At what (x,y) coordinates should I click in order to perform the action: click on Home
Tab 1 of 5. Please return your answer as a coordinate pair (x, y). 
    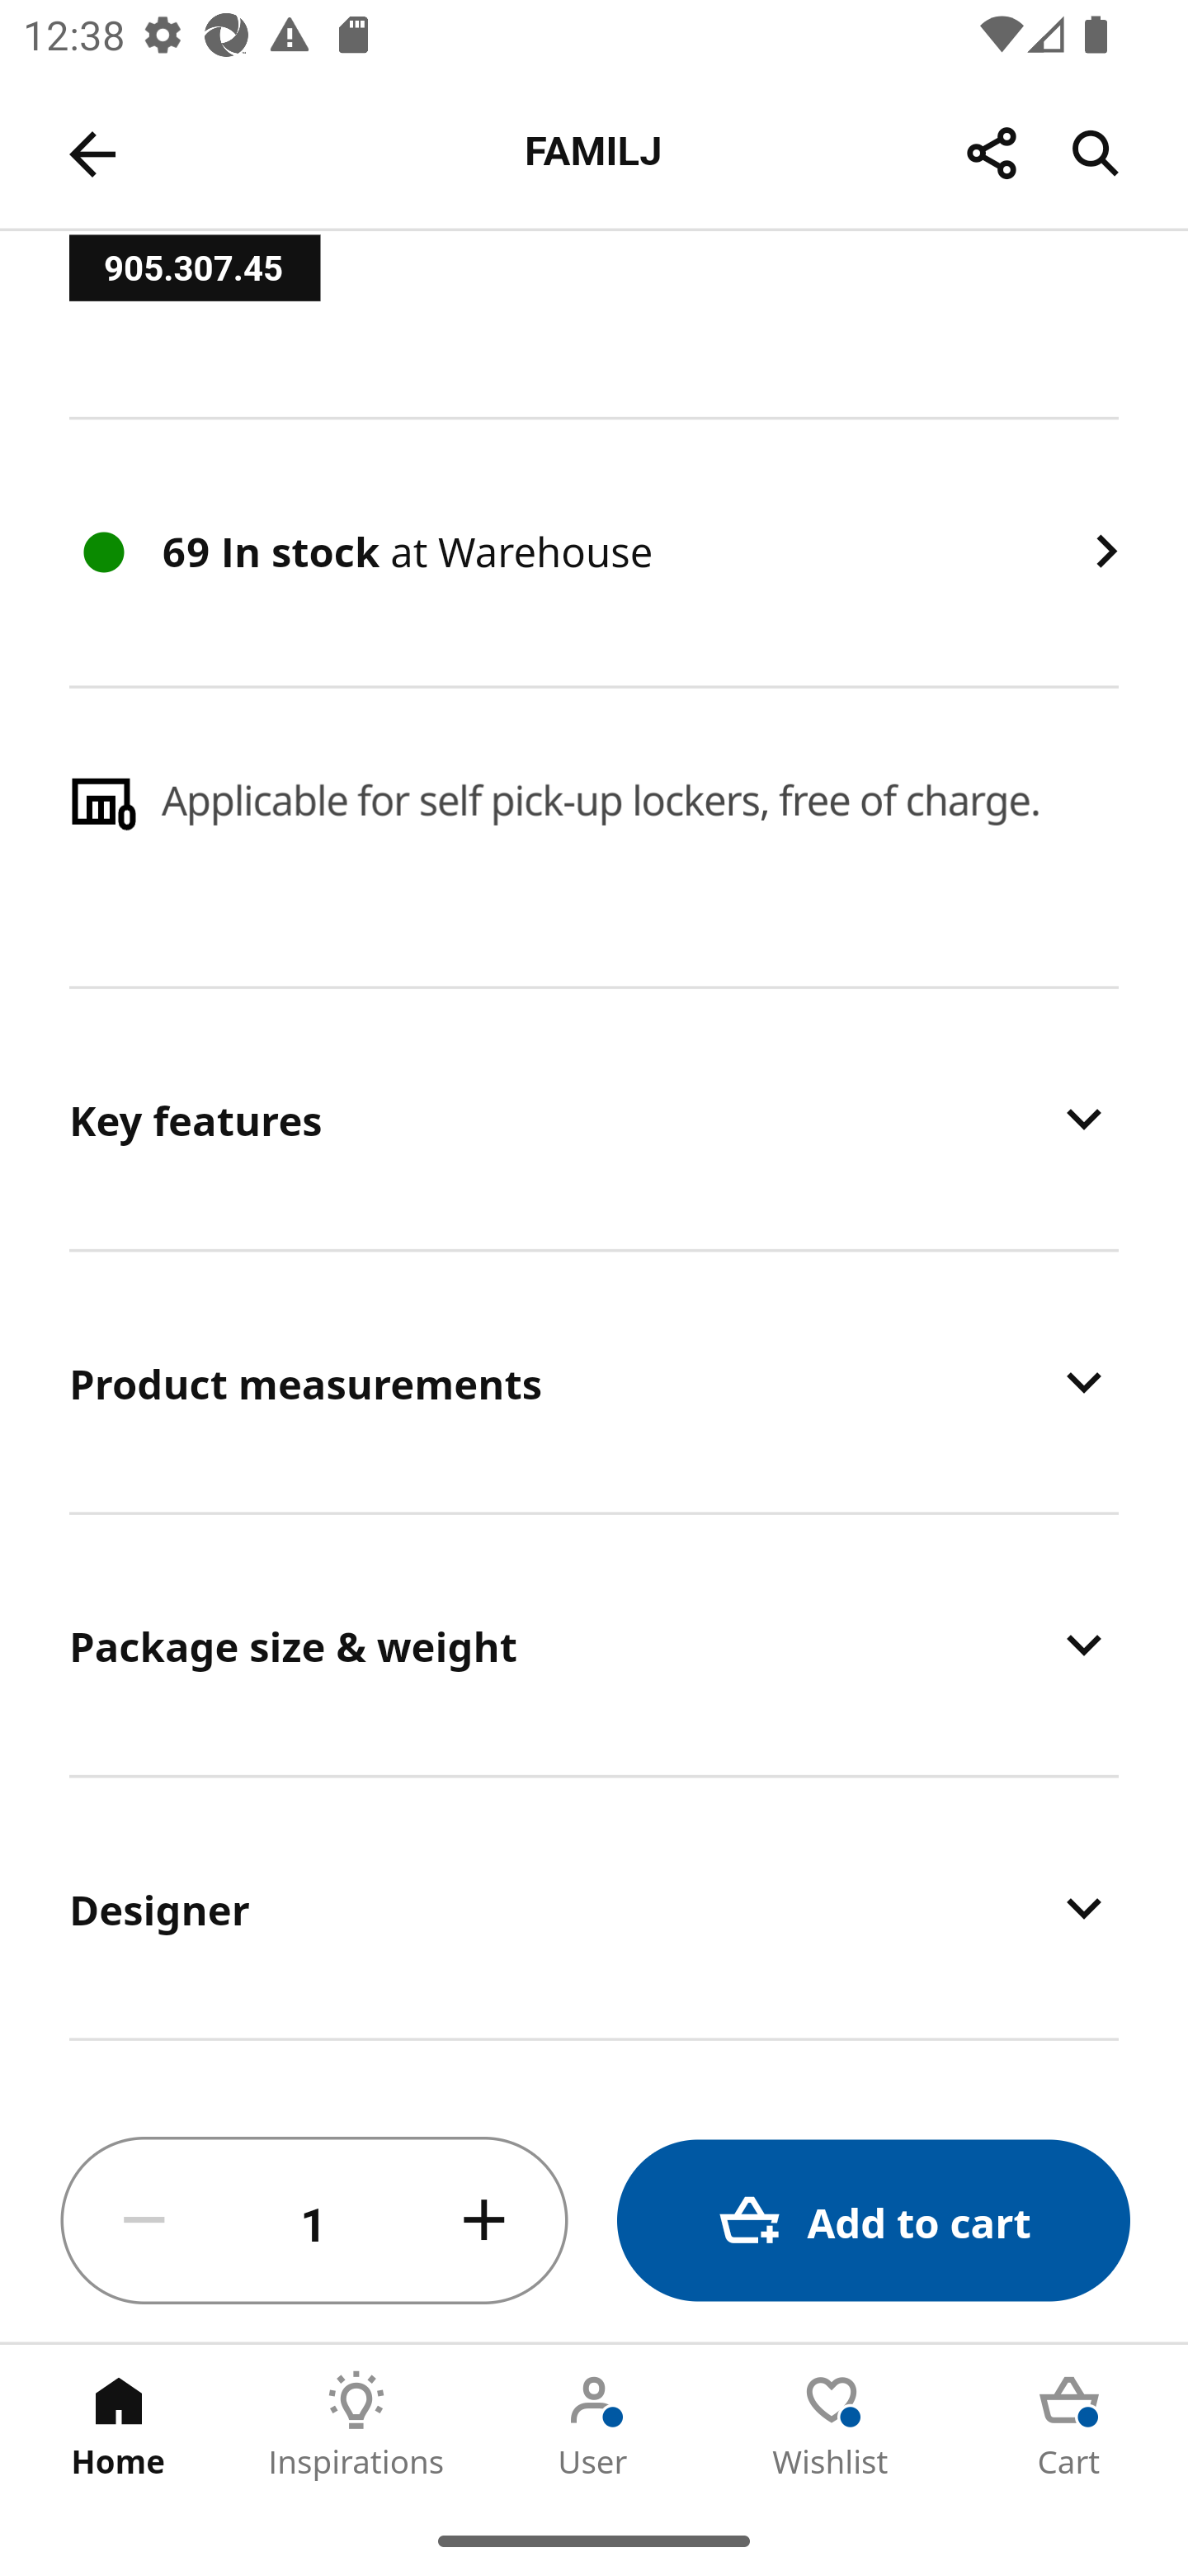
    Looking at the image, I should click on (119, 2425).